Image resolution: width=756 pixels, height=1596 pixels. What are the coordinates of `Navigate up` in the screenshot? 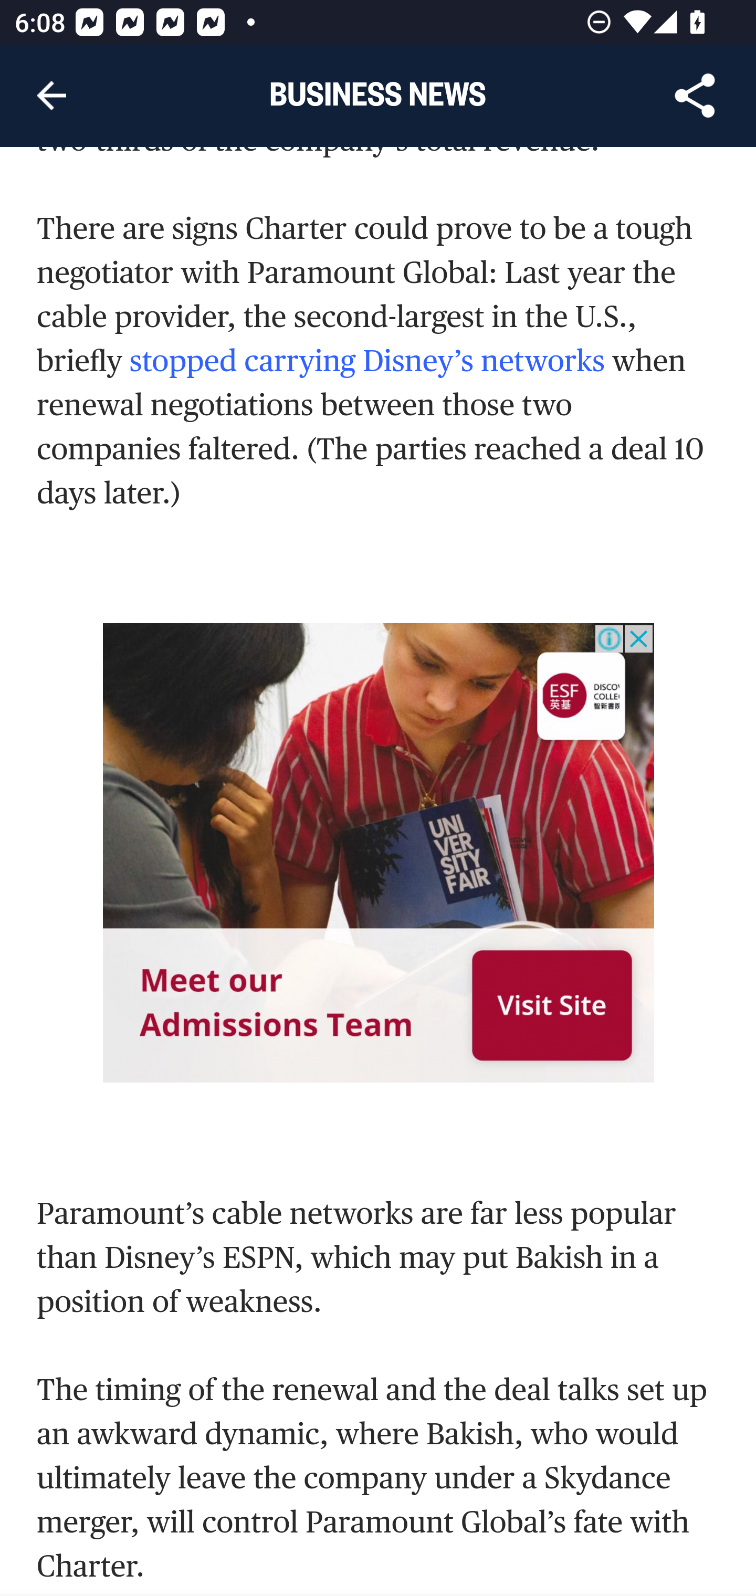 It's located at (51, 96).